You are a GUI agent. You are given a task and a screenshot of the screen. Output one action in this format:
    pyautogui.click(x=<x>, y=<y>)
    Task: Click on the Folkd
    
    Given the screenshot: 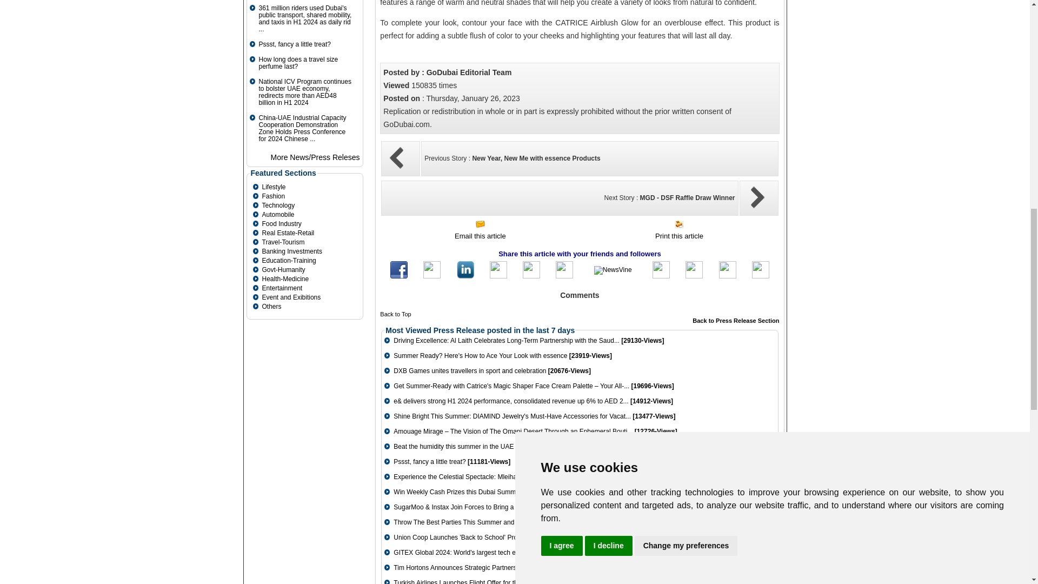 What is the action you would take?
    pyautogui.click(x=694, y=276)
    